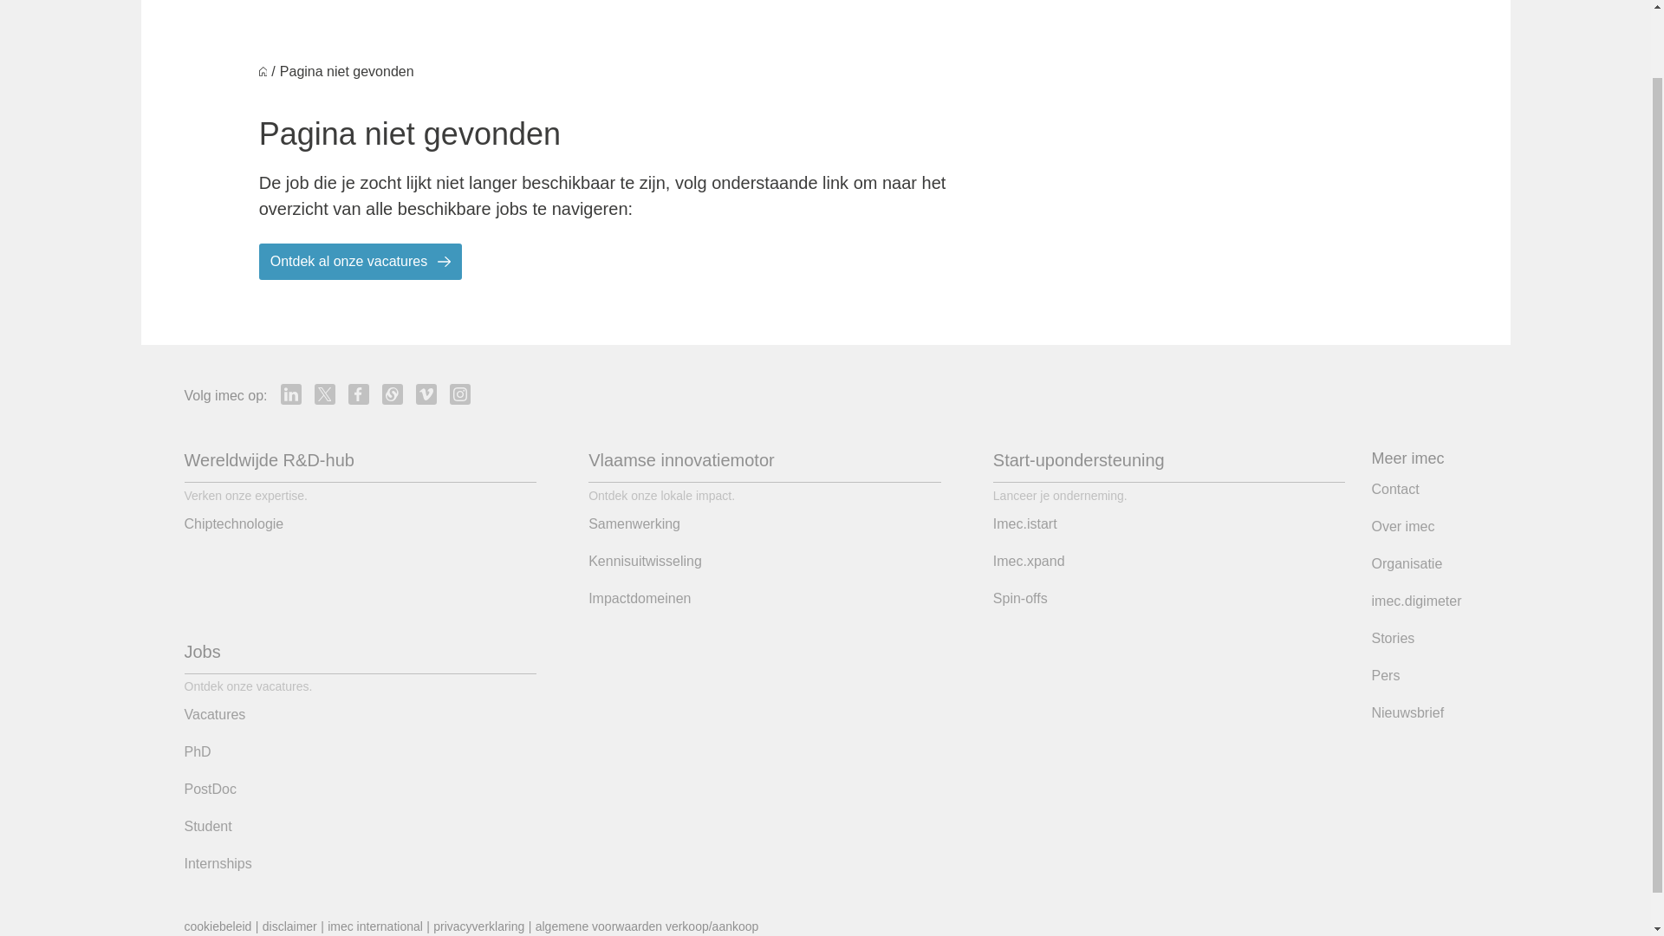 This screenshot has height=936, width=1664. I want to click on Facebook, so click(359, 393).